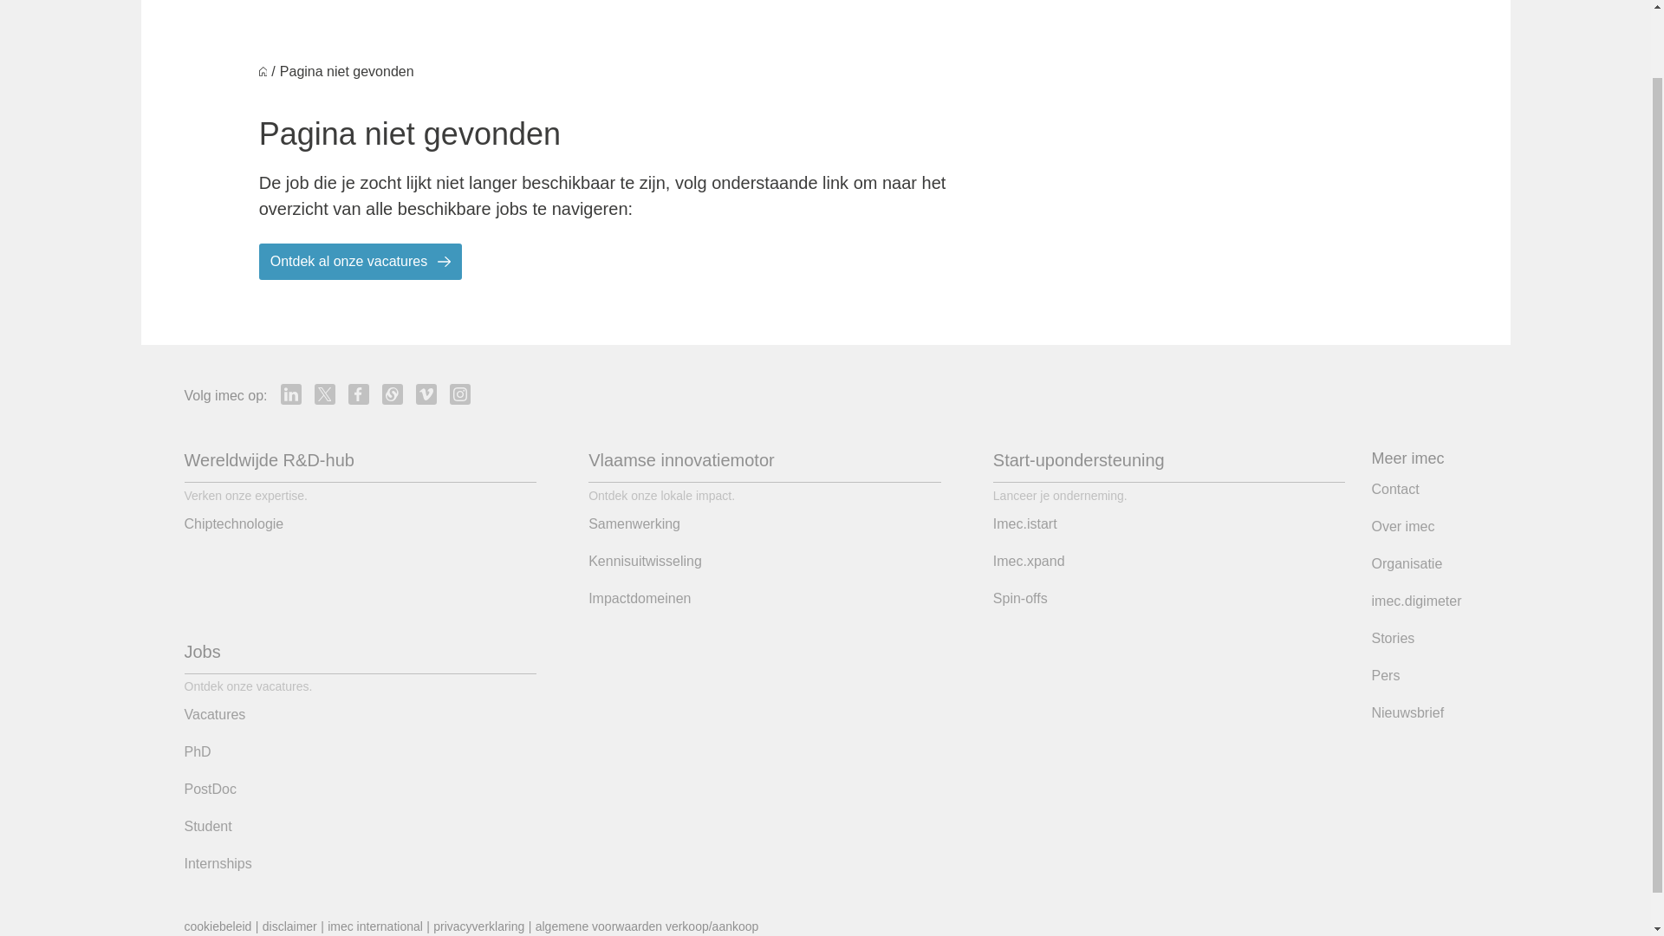 This screenshot has height=936, width=1664. I want to click on Facebook, so click(359, 393).